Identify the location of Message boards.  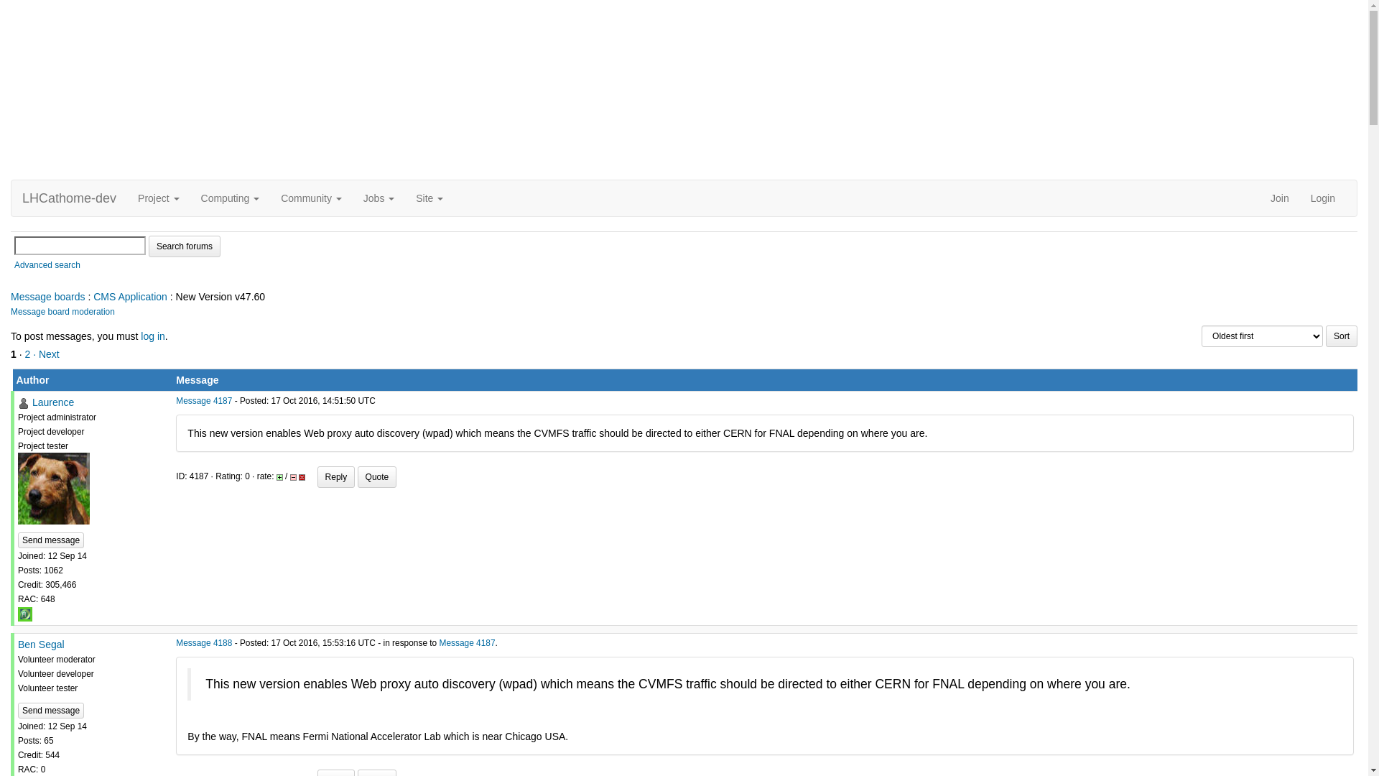
(48, 297).